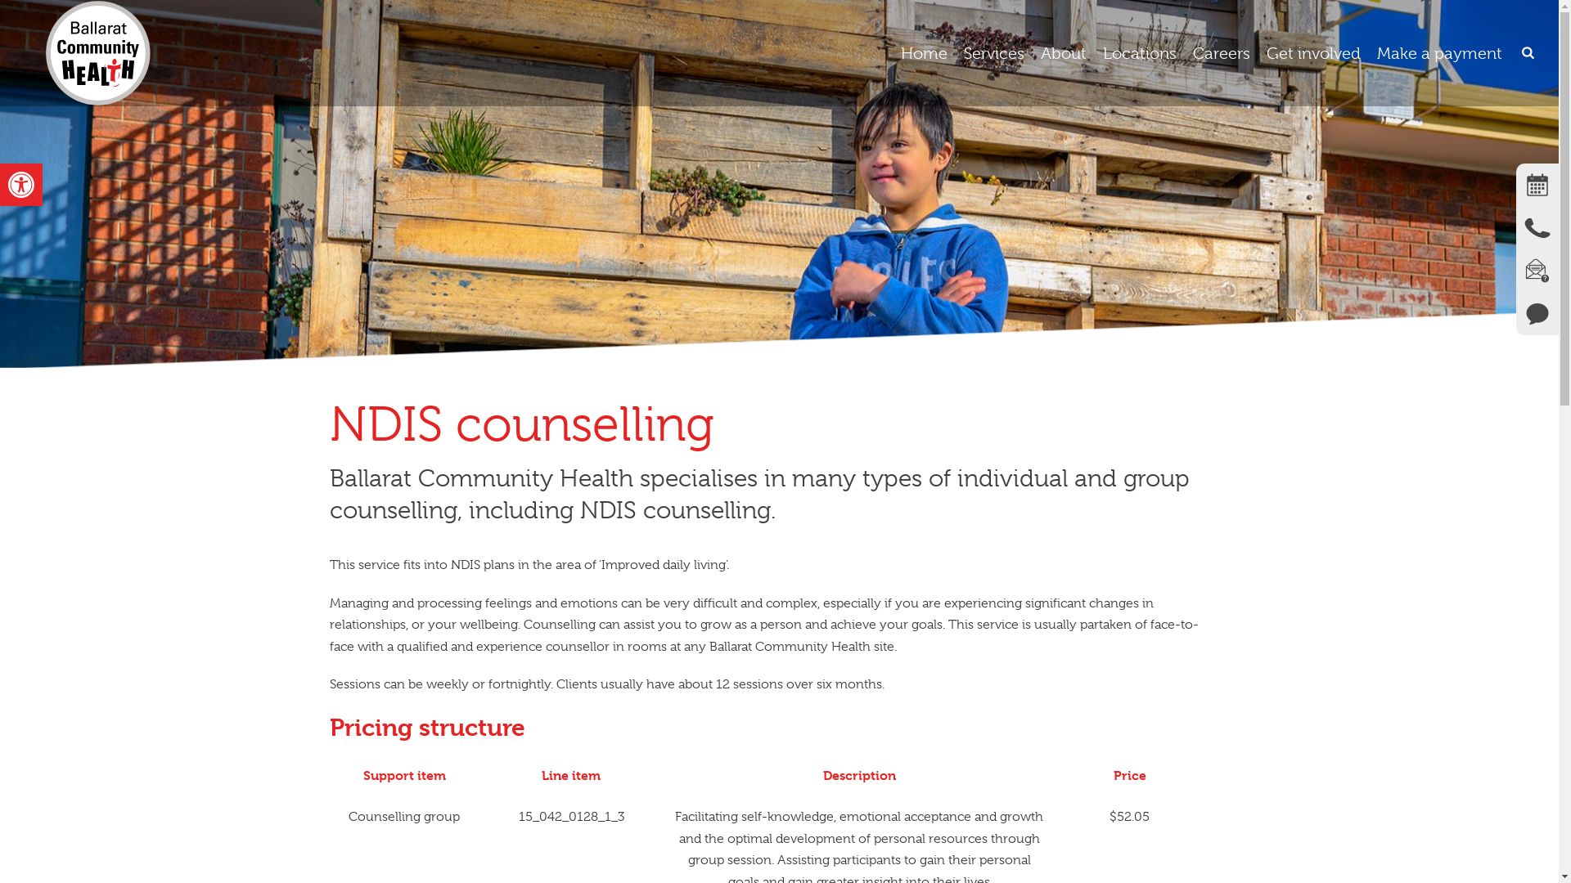  I want to click on Get involved, so click(1314, 54).